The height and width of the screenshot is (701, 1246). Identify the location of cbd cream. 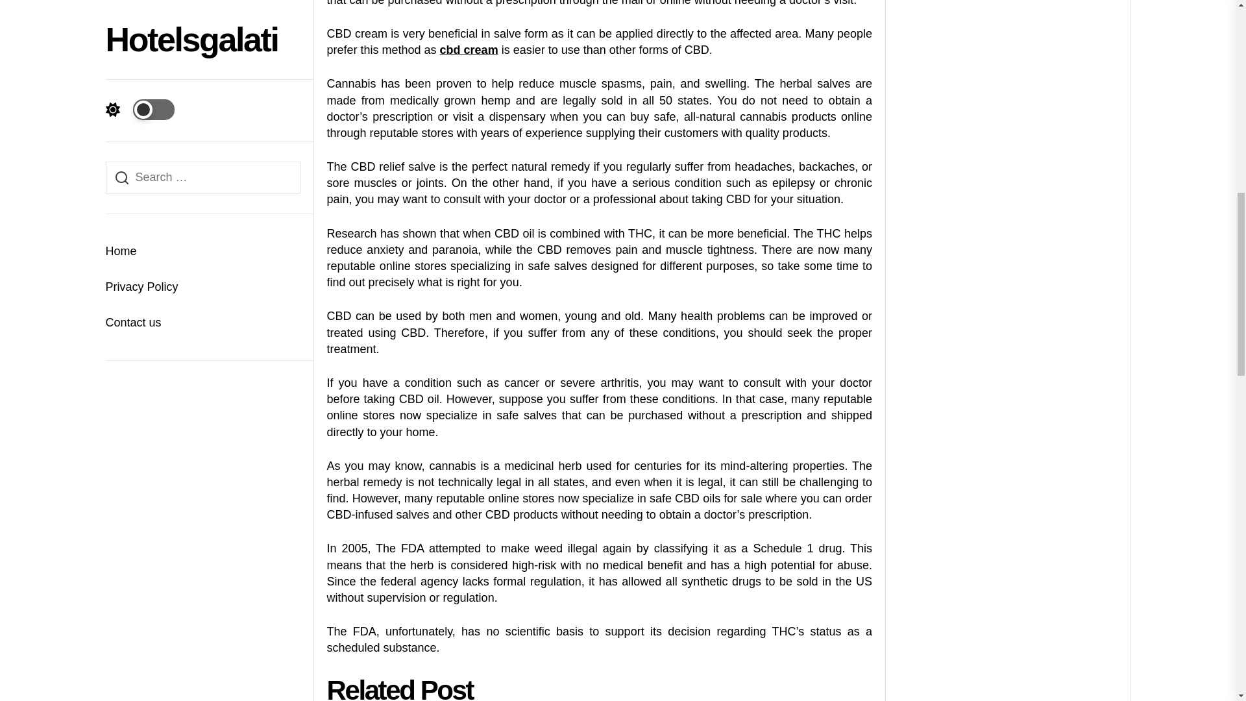
(469, 49).